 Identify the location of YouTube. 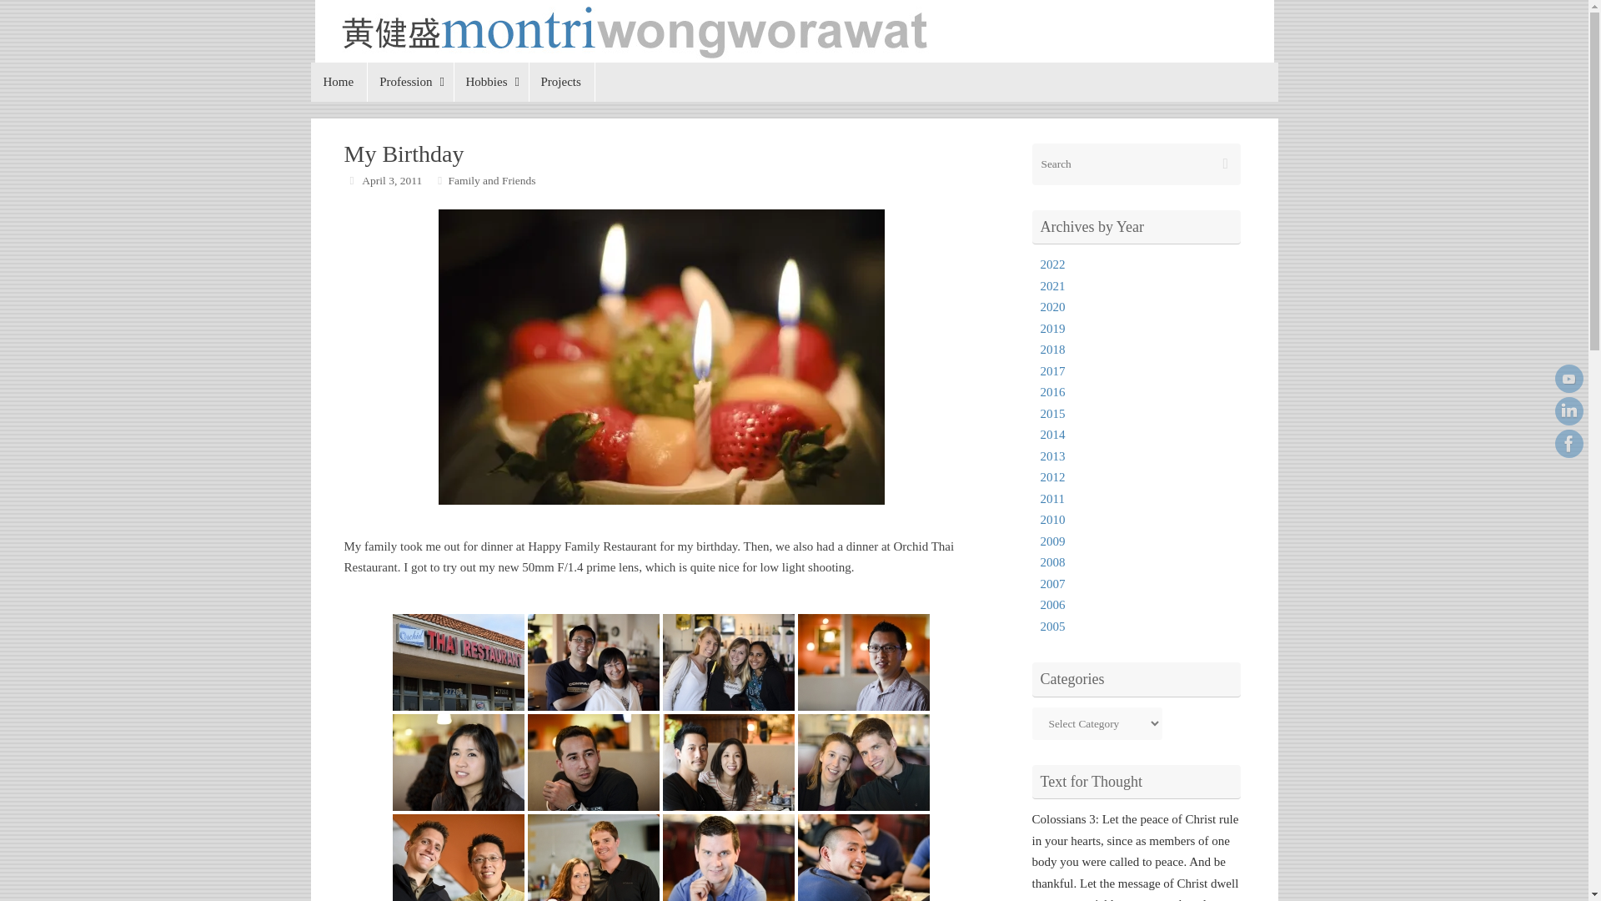
(1568, 379).